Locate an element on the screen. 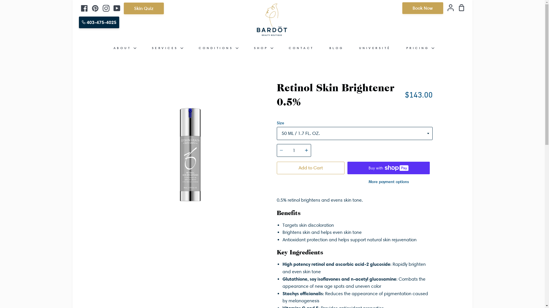 The height and width of the screenshot is (308, 549). PRICING is located at coordinates (420, 48).